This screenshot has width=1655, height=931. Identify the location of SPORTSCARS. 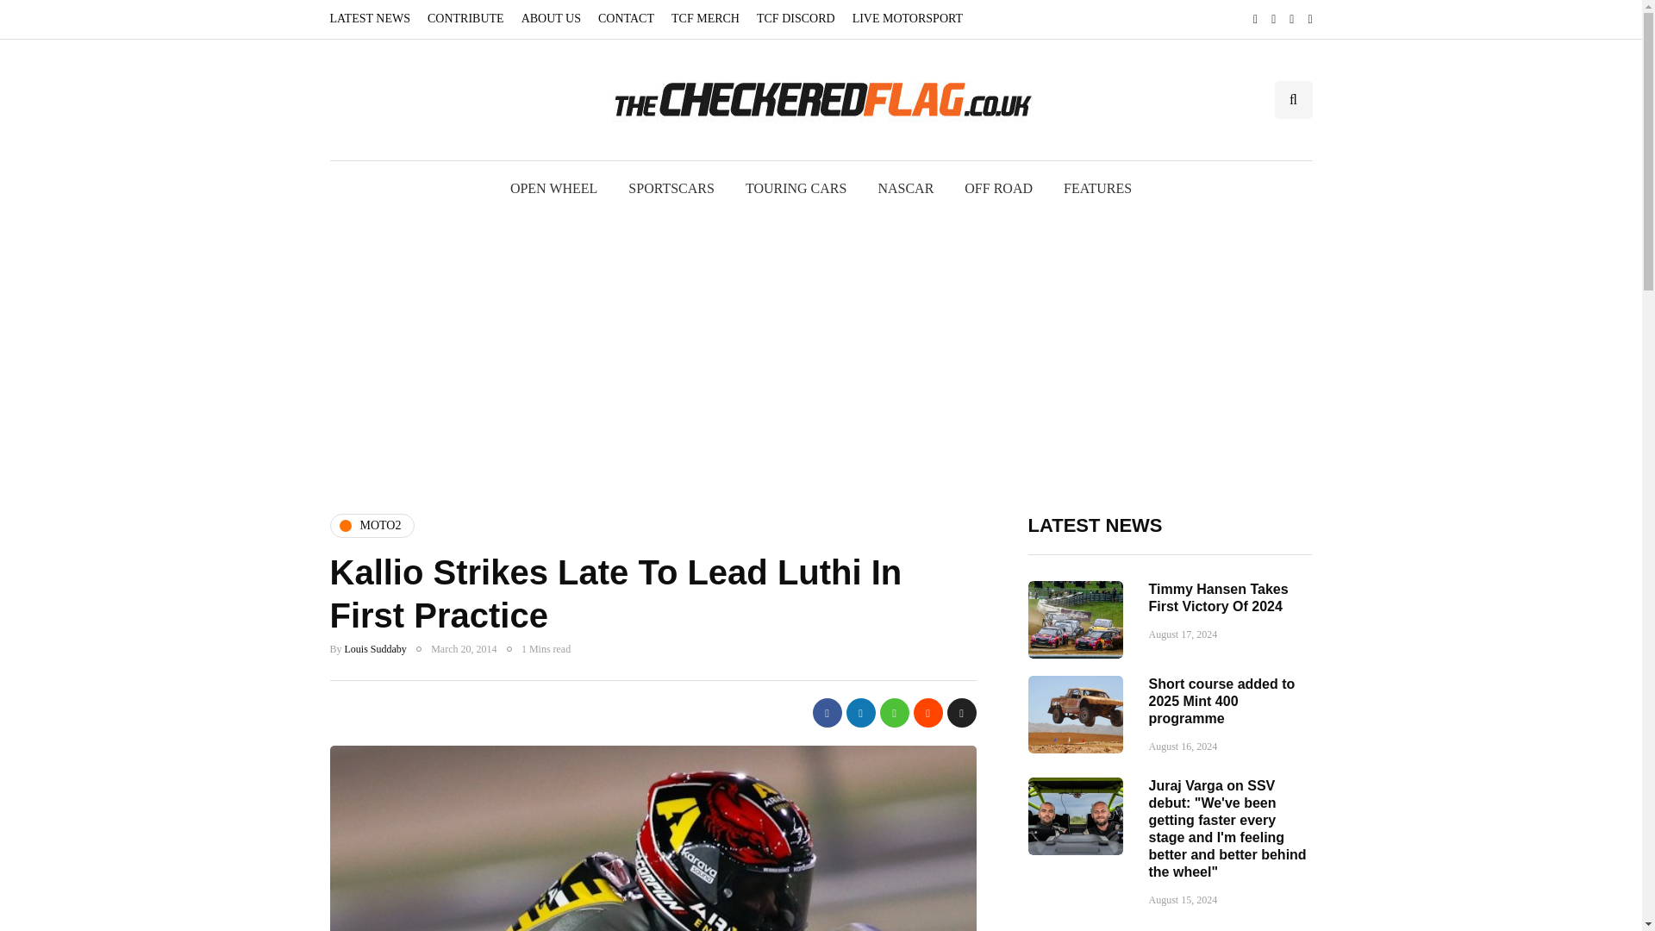
(671, 187).